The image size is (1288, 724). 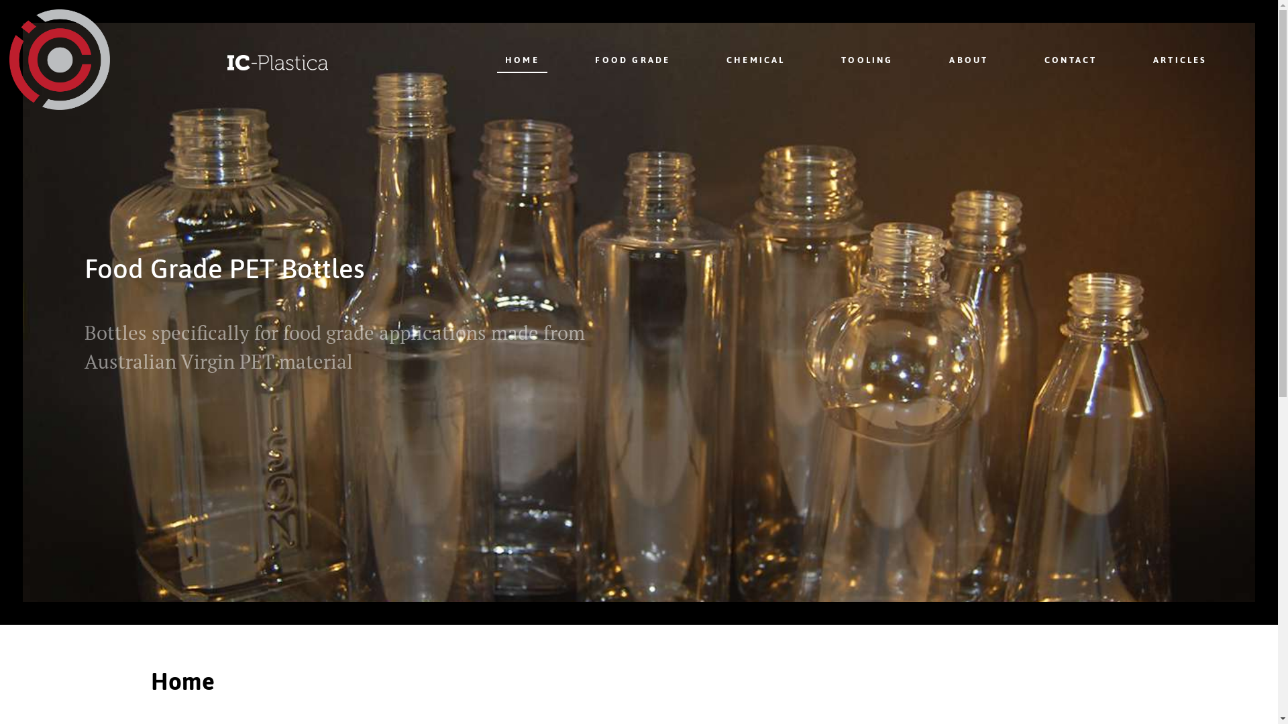 I want to click on ARTICLES, so click(x=1181, y=59).